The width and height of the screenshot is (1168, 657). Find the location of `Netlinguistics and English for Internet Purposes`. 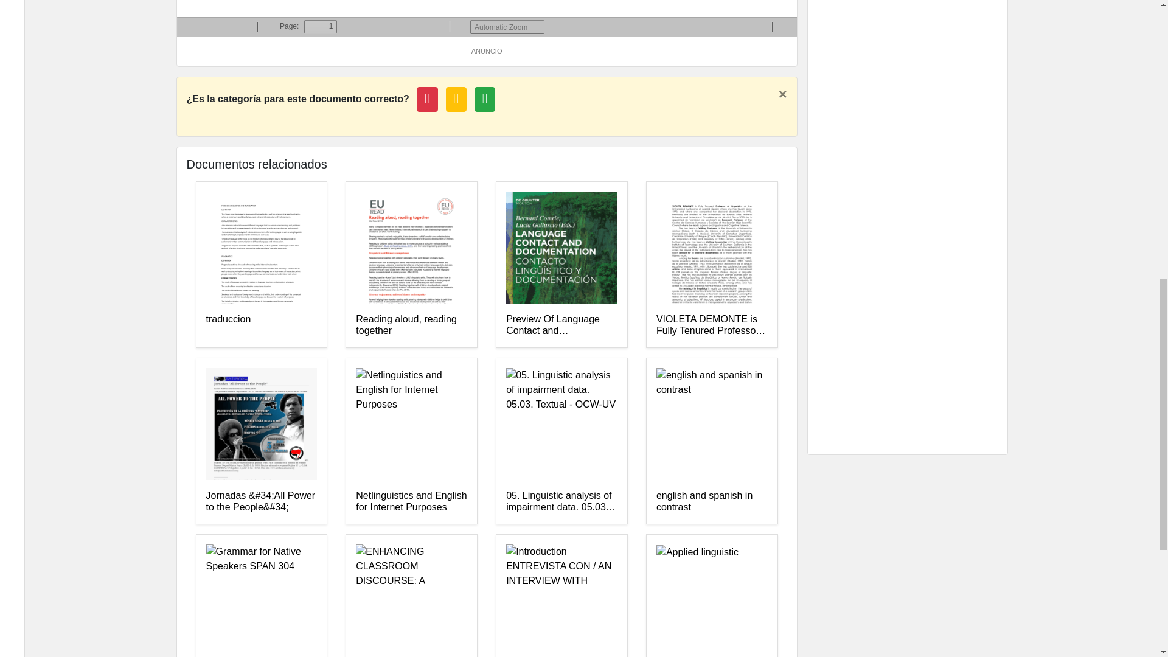

Netlinguistics and English for Internet Purposes is located at coordinates (411, 501).